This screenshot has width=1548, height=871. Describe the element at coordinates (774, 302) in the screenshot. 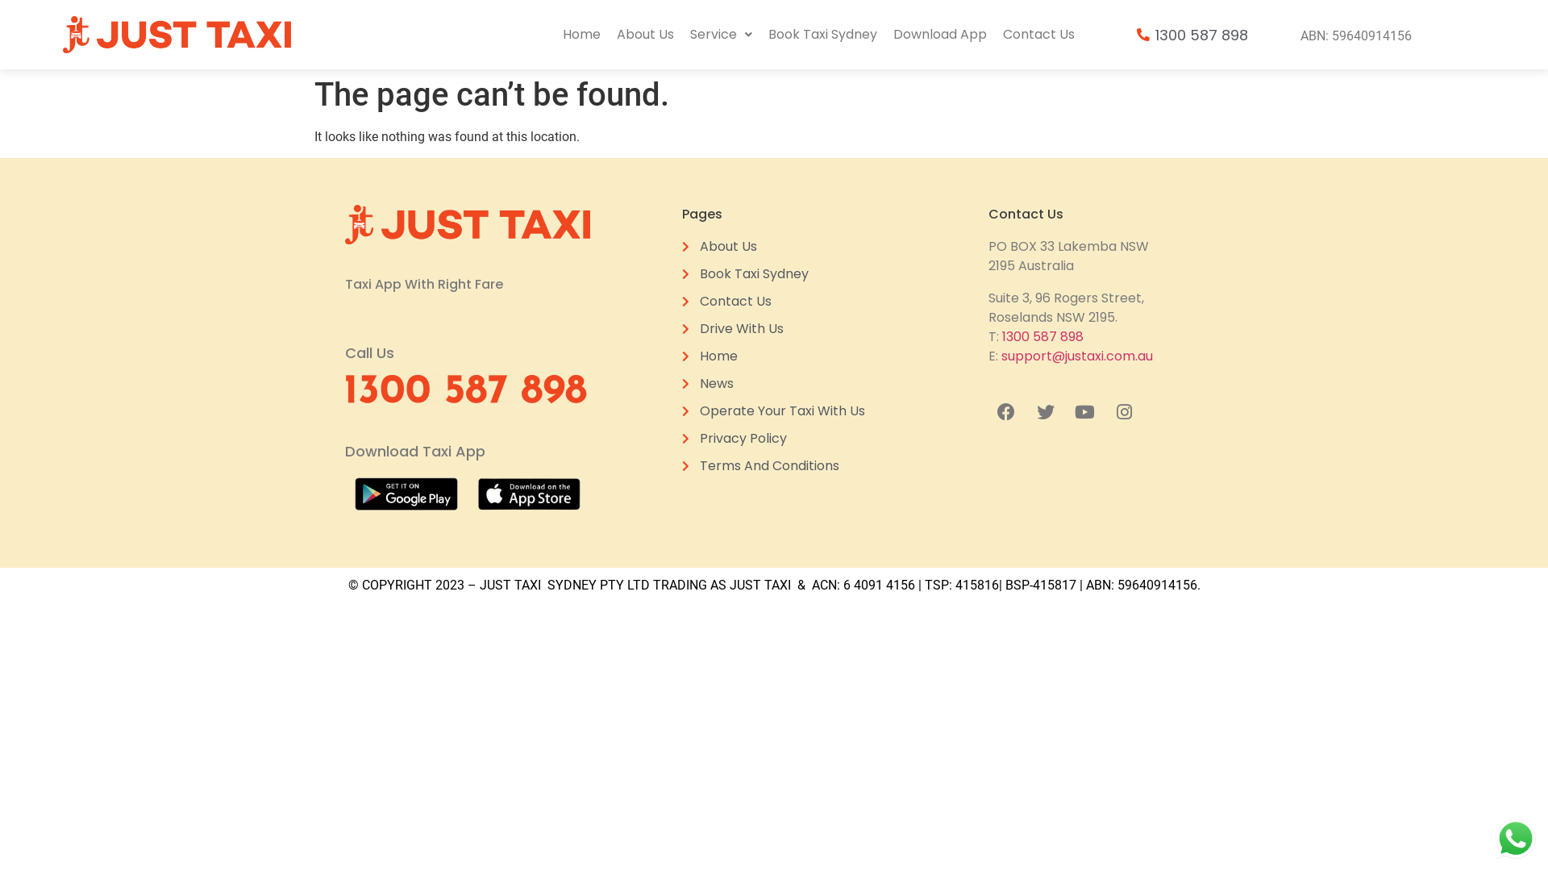

I see `Contact Us` at that location.